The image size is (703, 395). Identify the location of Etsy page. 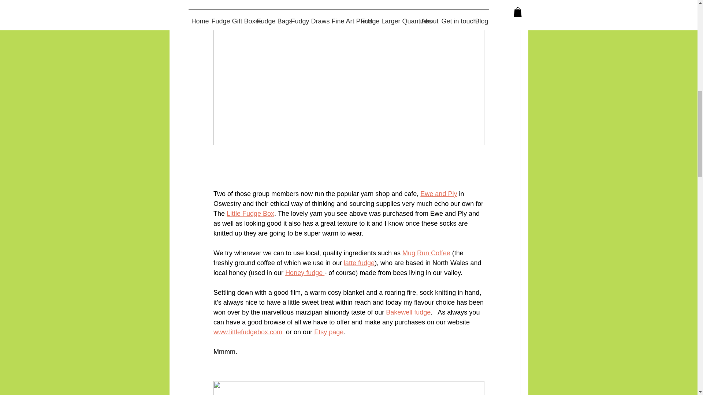
(329, 332).